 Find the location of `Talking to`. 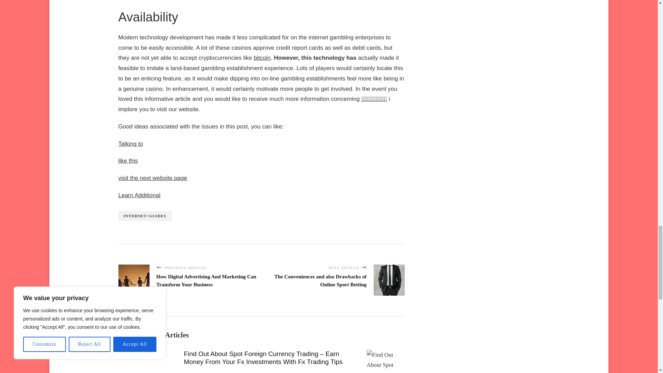

Talking to is located at coordinates (131, 144).